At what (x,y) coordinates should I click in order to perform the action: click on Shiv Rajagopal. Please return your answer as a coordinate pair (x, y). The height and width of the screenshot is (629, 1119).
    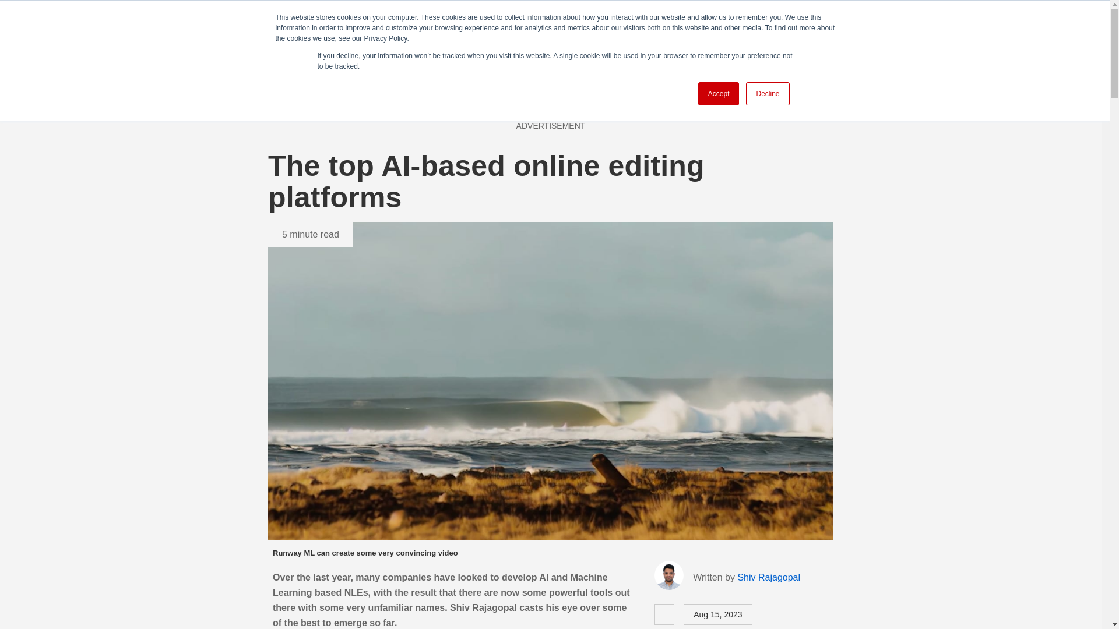
    Looking at the image, I should click on (768, 577).